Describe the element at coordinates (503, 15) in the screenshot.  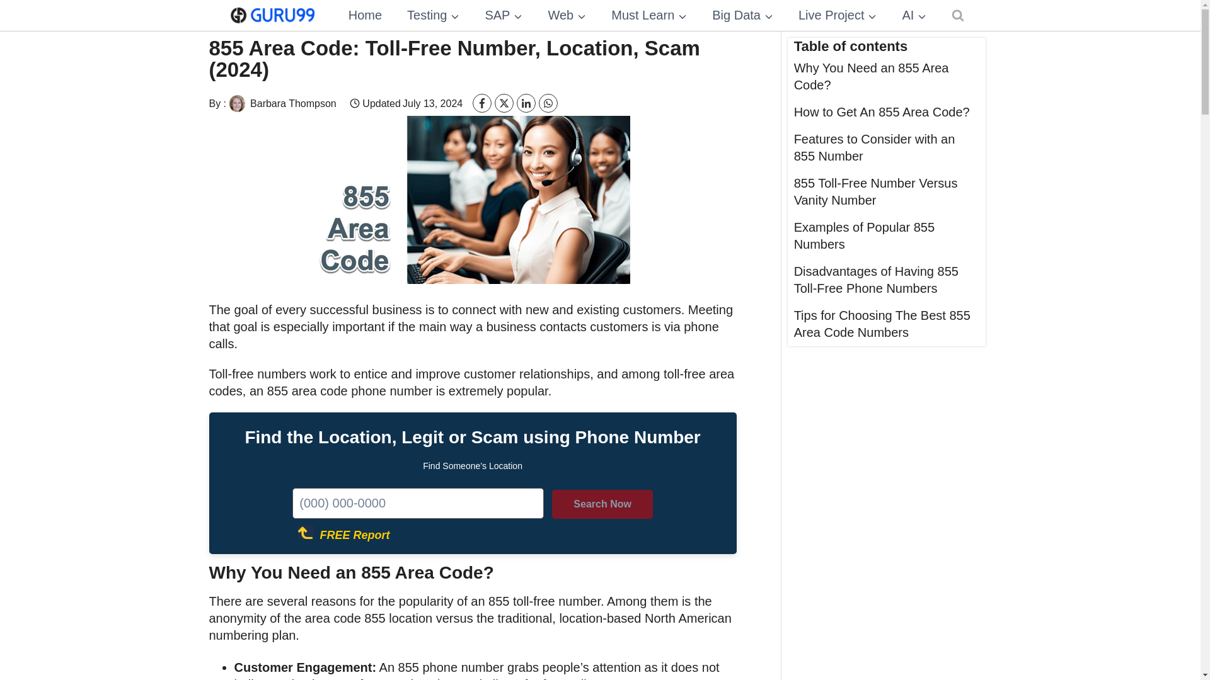
I see `SAP` at that location.